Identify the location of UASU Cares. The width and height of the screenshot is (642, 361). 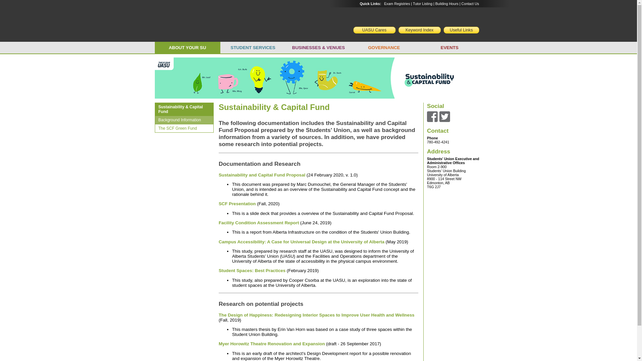
(374, 30).